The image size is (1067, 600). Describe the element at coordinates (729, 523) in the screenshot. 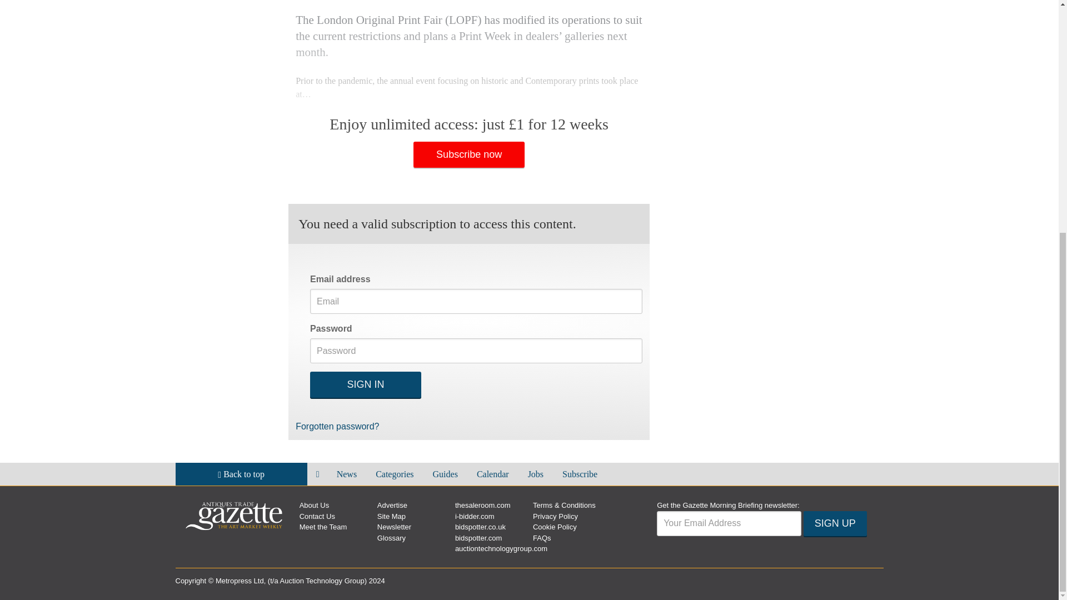

I see `Email address` at that location.